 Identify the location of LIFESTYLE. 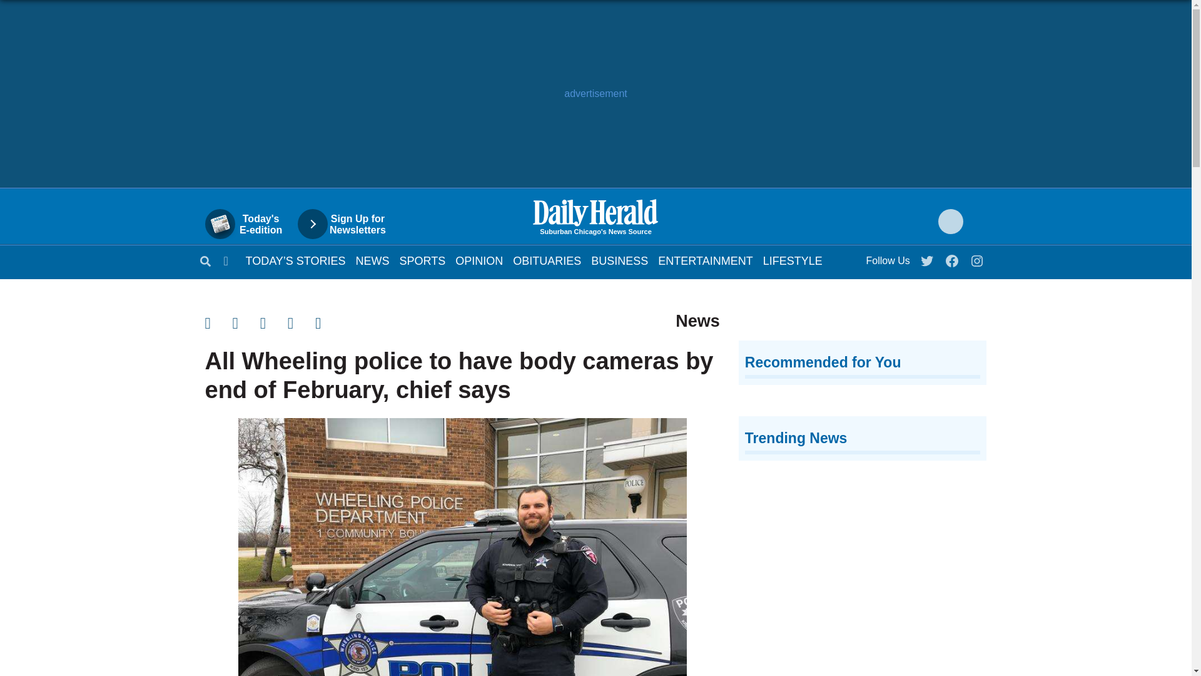
(793, 260).